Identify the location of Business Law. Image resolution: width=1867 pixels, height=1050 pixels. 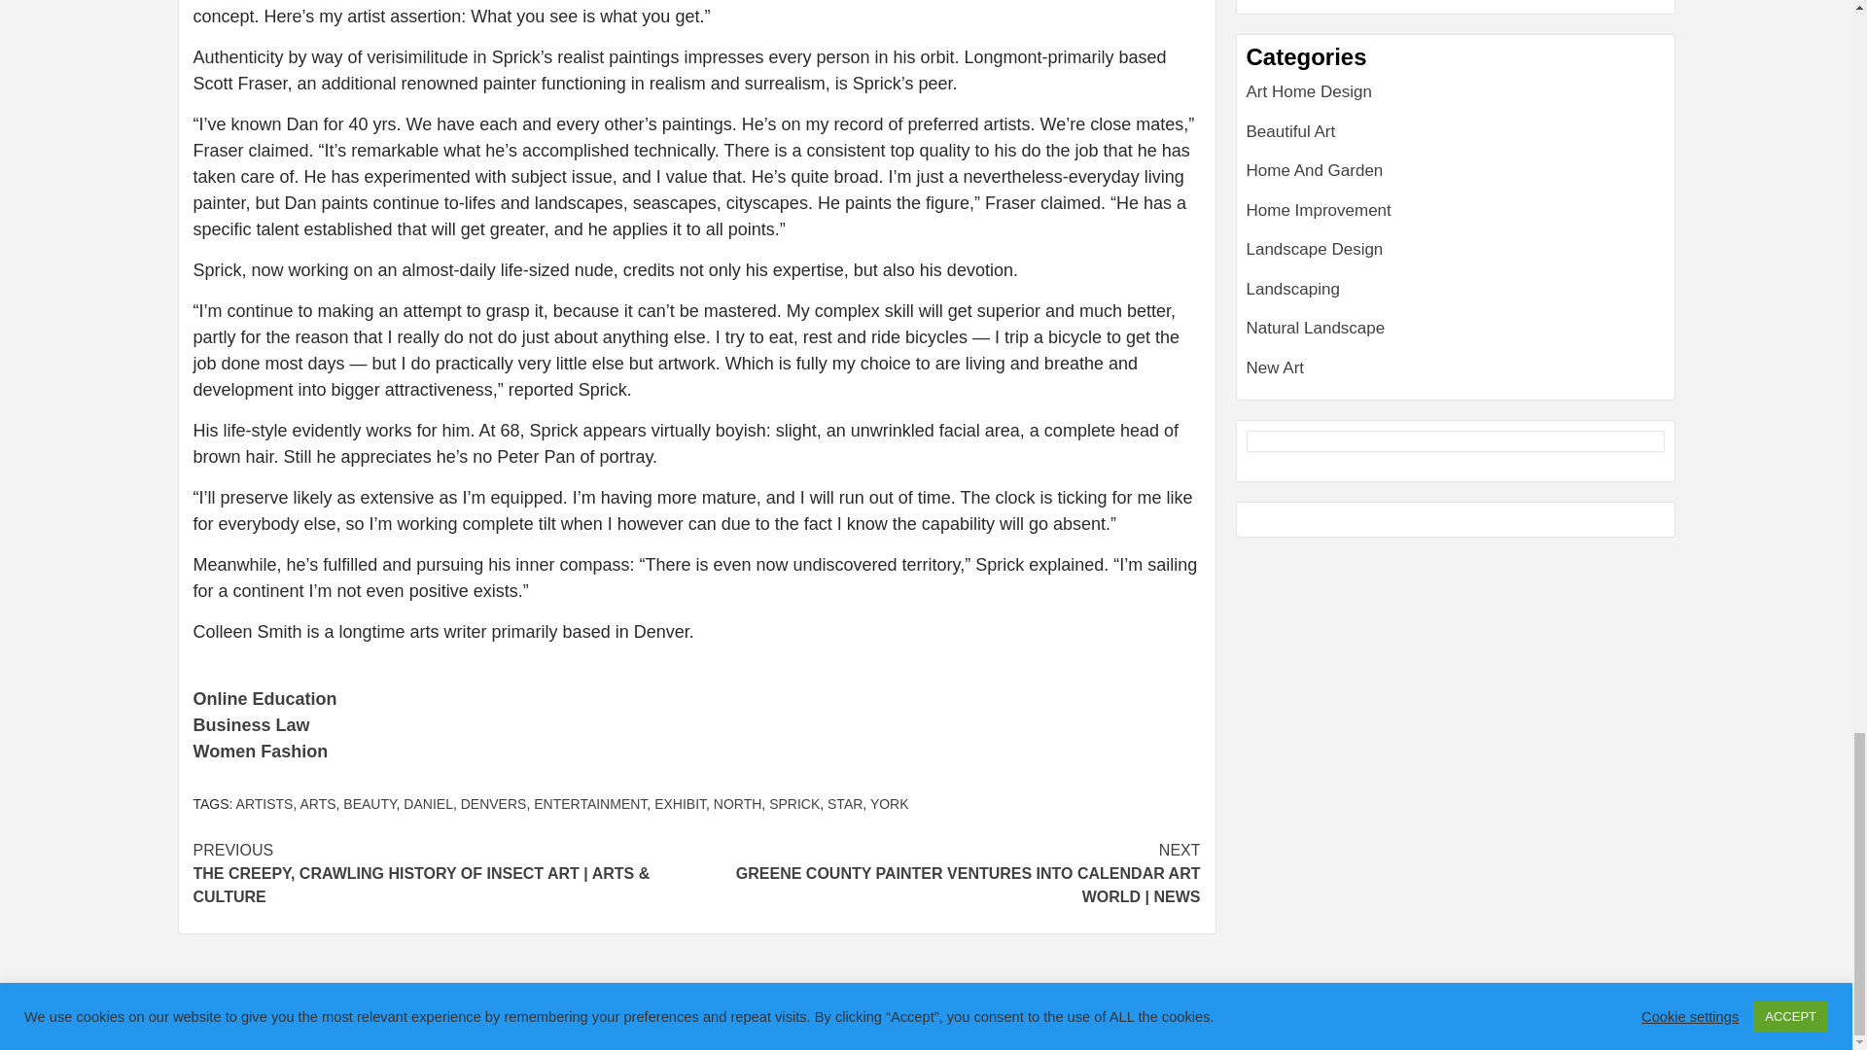
(251, 725).